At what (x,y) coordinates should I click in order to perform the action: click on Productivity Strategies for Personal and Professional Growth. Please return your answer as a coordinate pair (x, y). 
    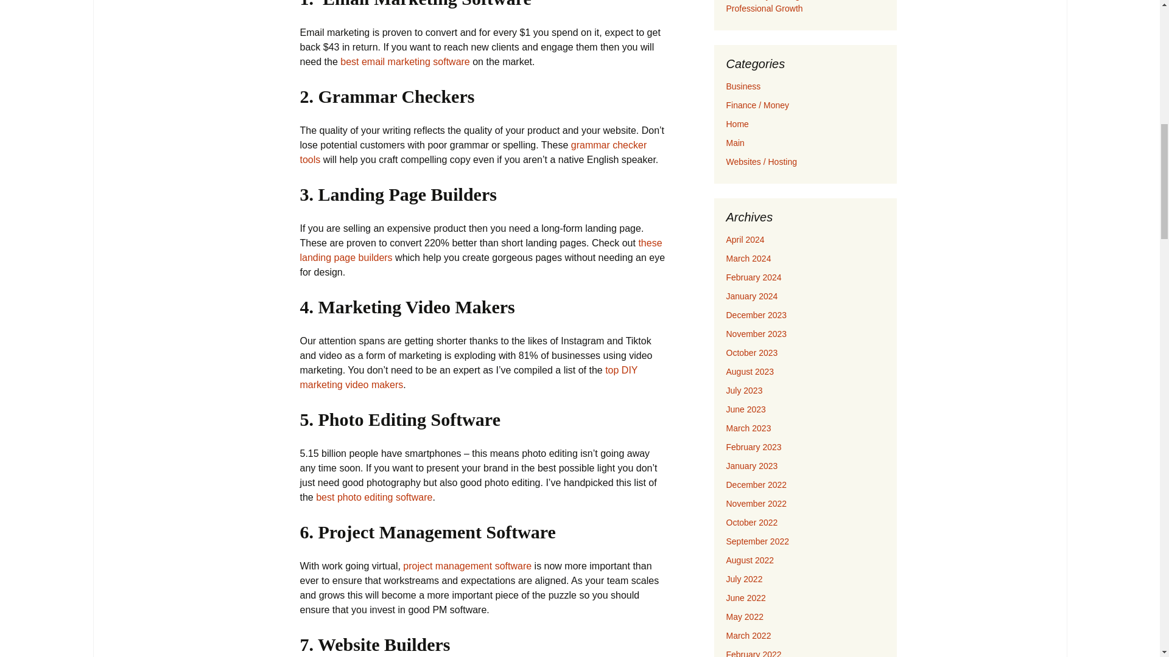
    Looking at the image, I should click on (801, 6).